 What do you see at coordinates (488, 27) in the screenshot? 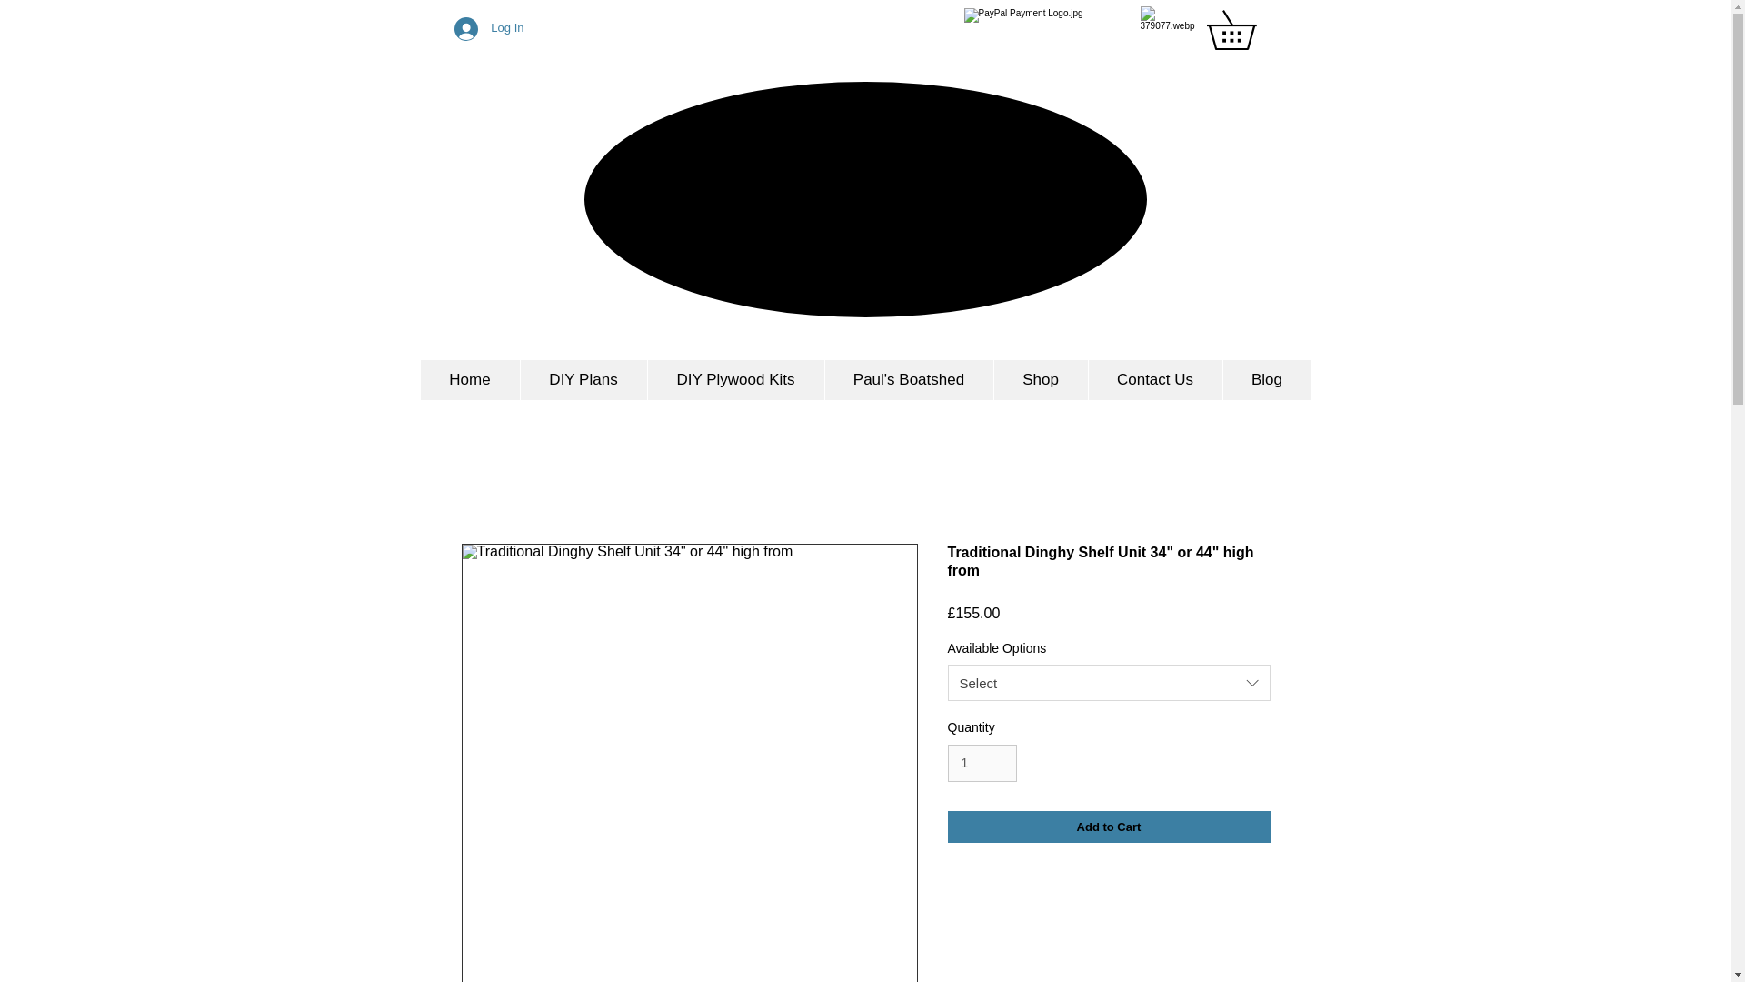
I see `Log In` at bounding box center [488, 27].